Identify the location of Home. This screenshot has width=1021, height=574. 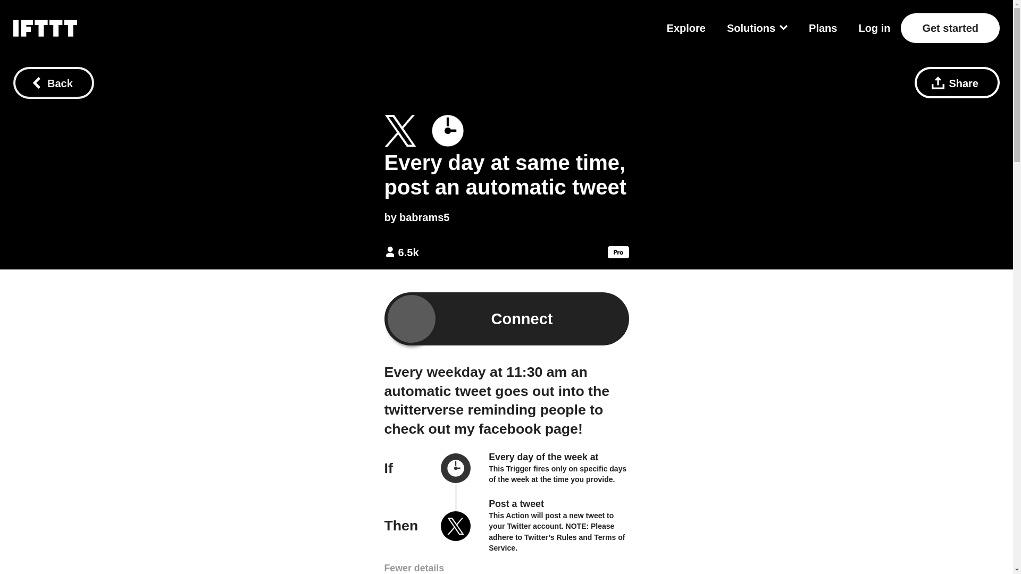
(45, 28).